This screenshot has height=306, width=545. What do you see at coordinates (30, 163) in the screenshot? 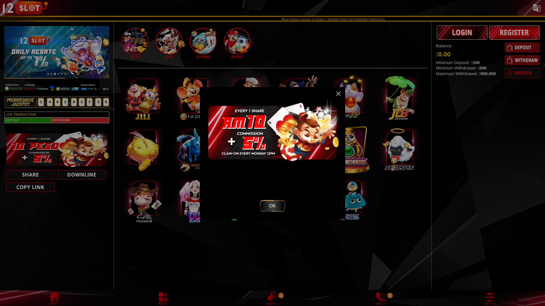
I see `Copy Referrer Link` at bounding box center [30, 163].